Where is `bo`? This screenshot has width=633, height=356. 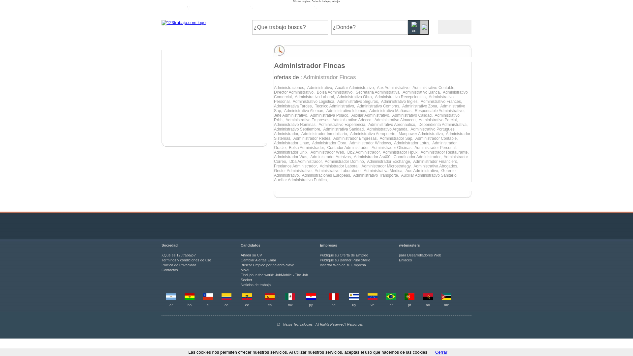 bo is located at coordinates (190, 305).